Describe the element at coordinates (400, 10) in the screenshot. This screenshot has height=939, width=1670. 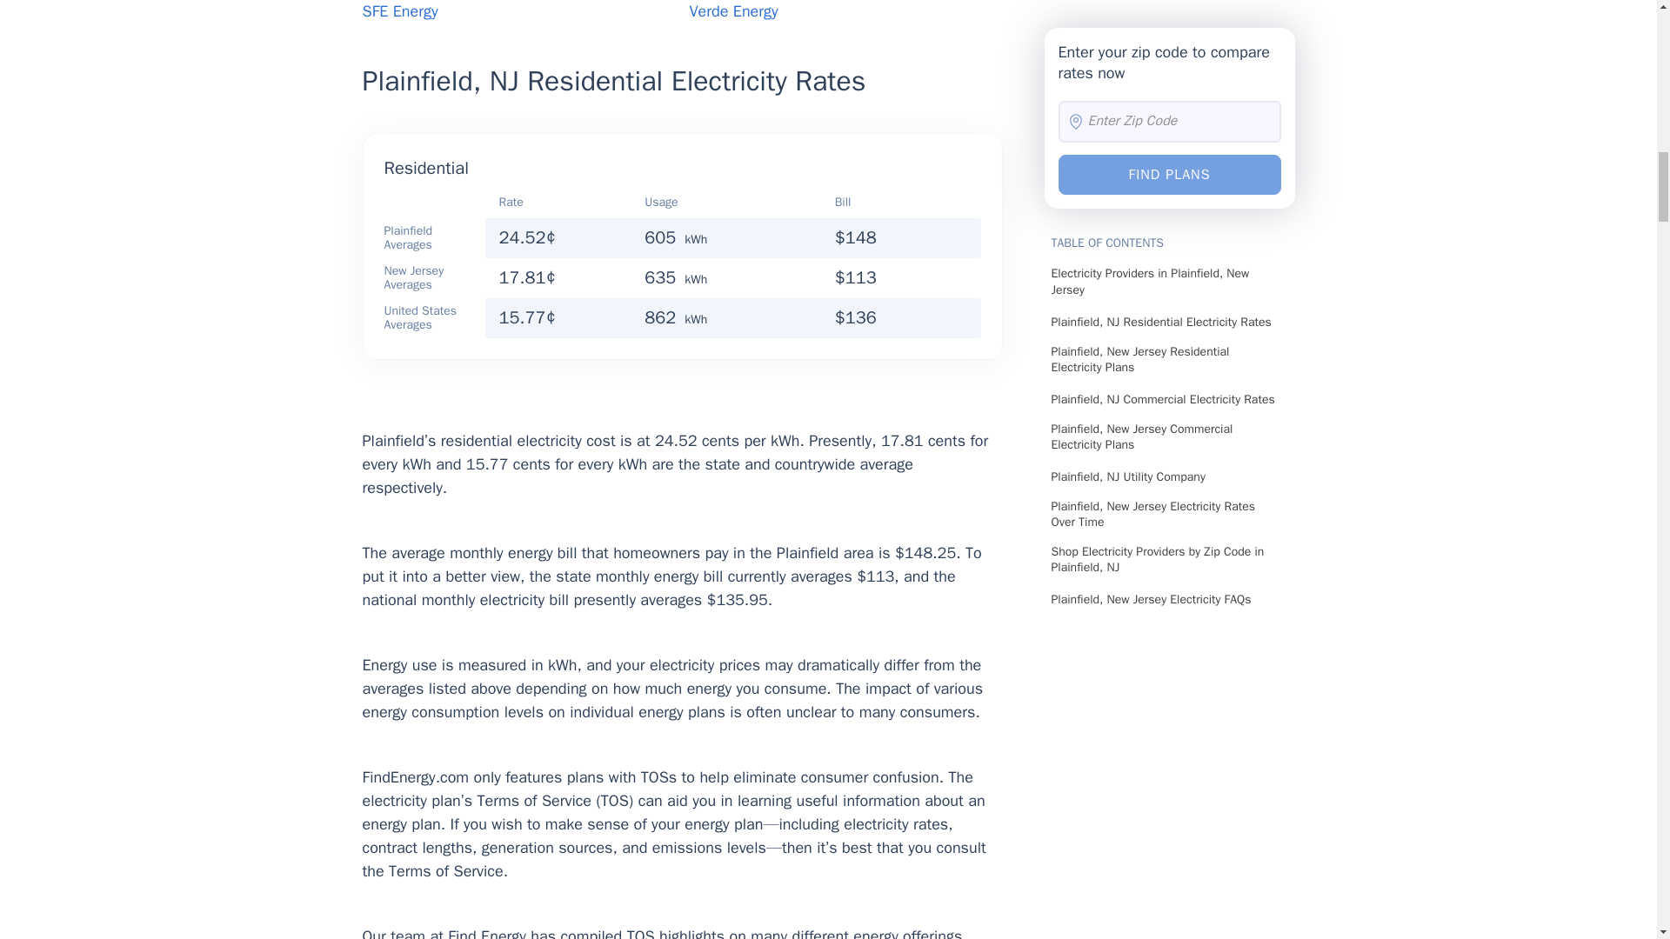
I see `SFE Energy` at that location.